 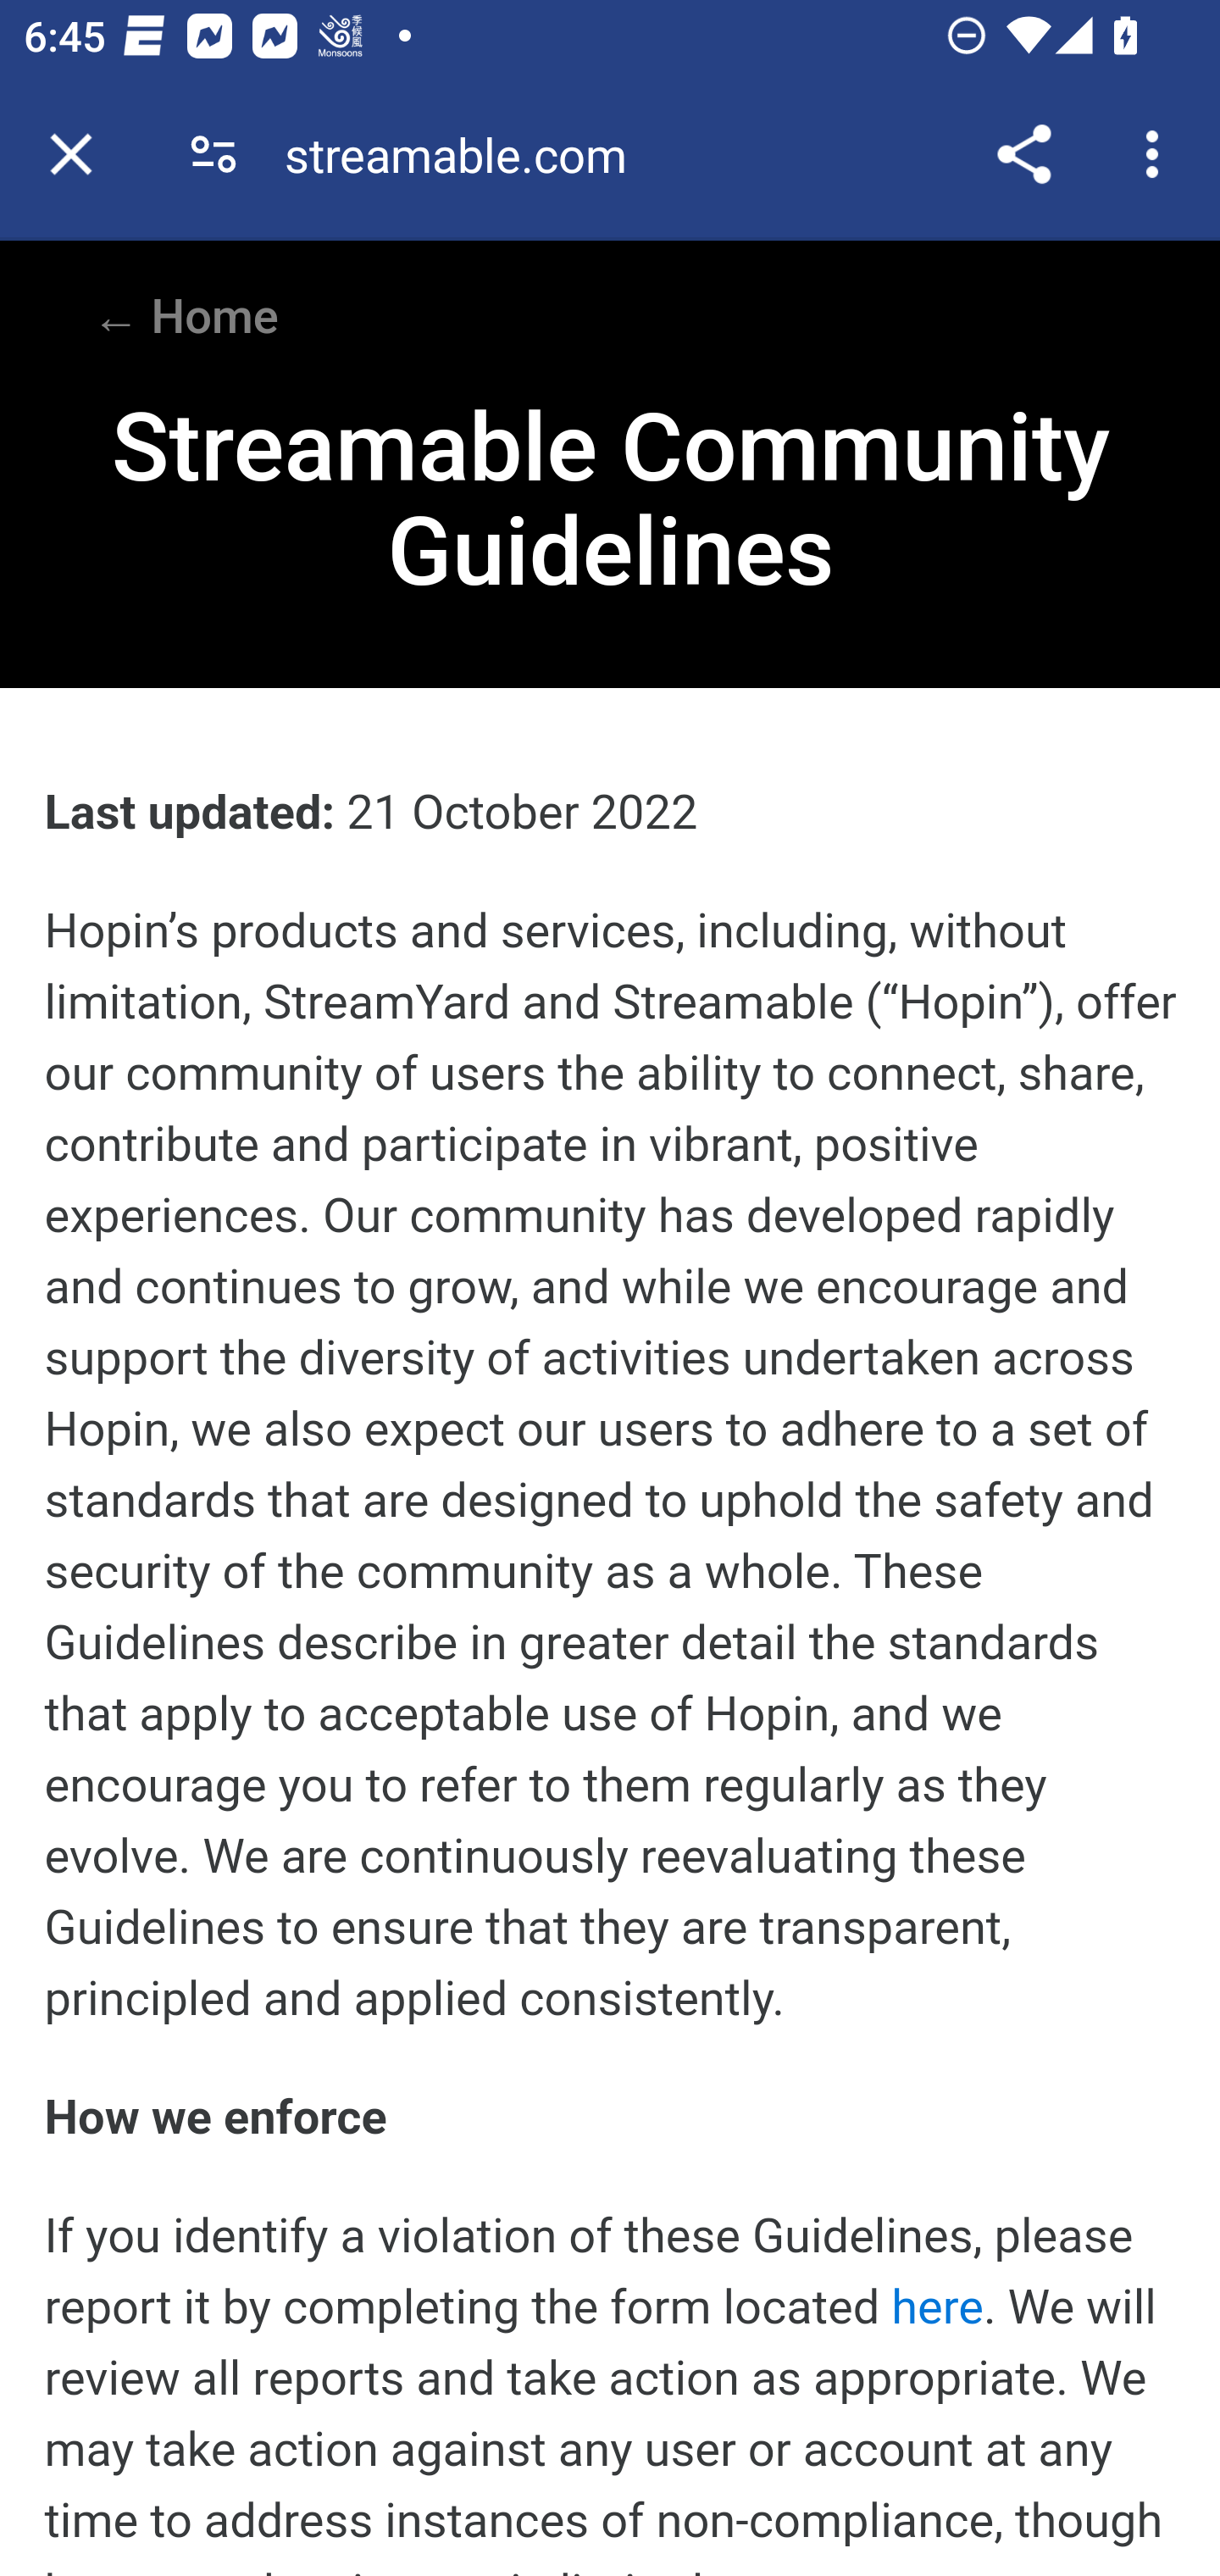 What do you see at coordinates (213, 154) in the screenshot?
I see `Connection is secure` at bounding box center [213, 154].